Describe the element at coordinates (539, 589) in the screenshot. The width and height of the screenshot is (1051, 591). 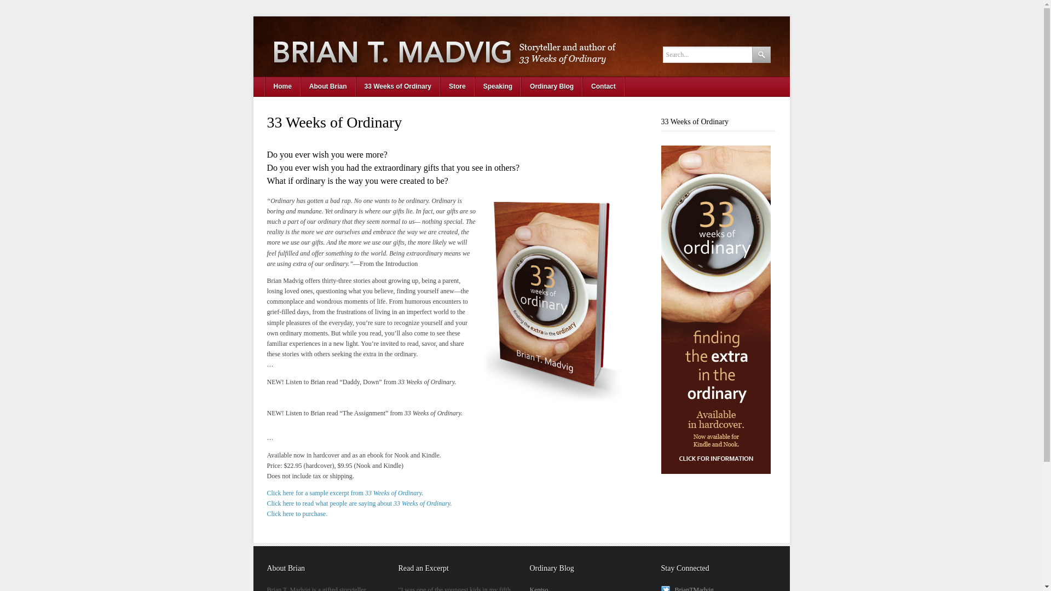
I see `Kentso` at that location.